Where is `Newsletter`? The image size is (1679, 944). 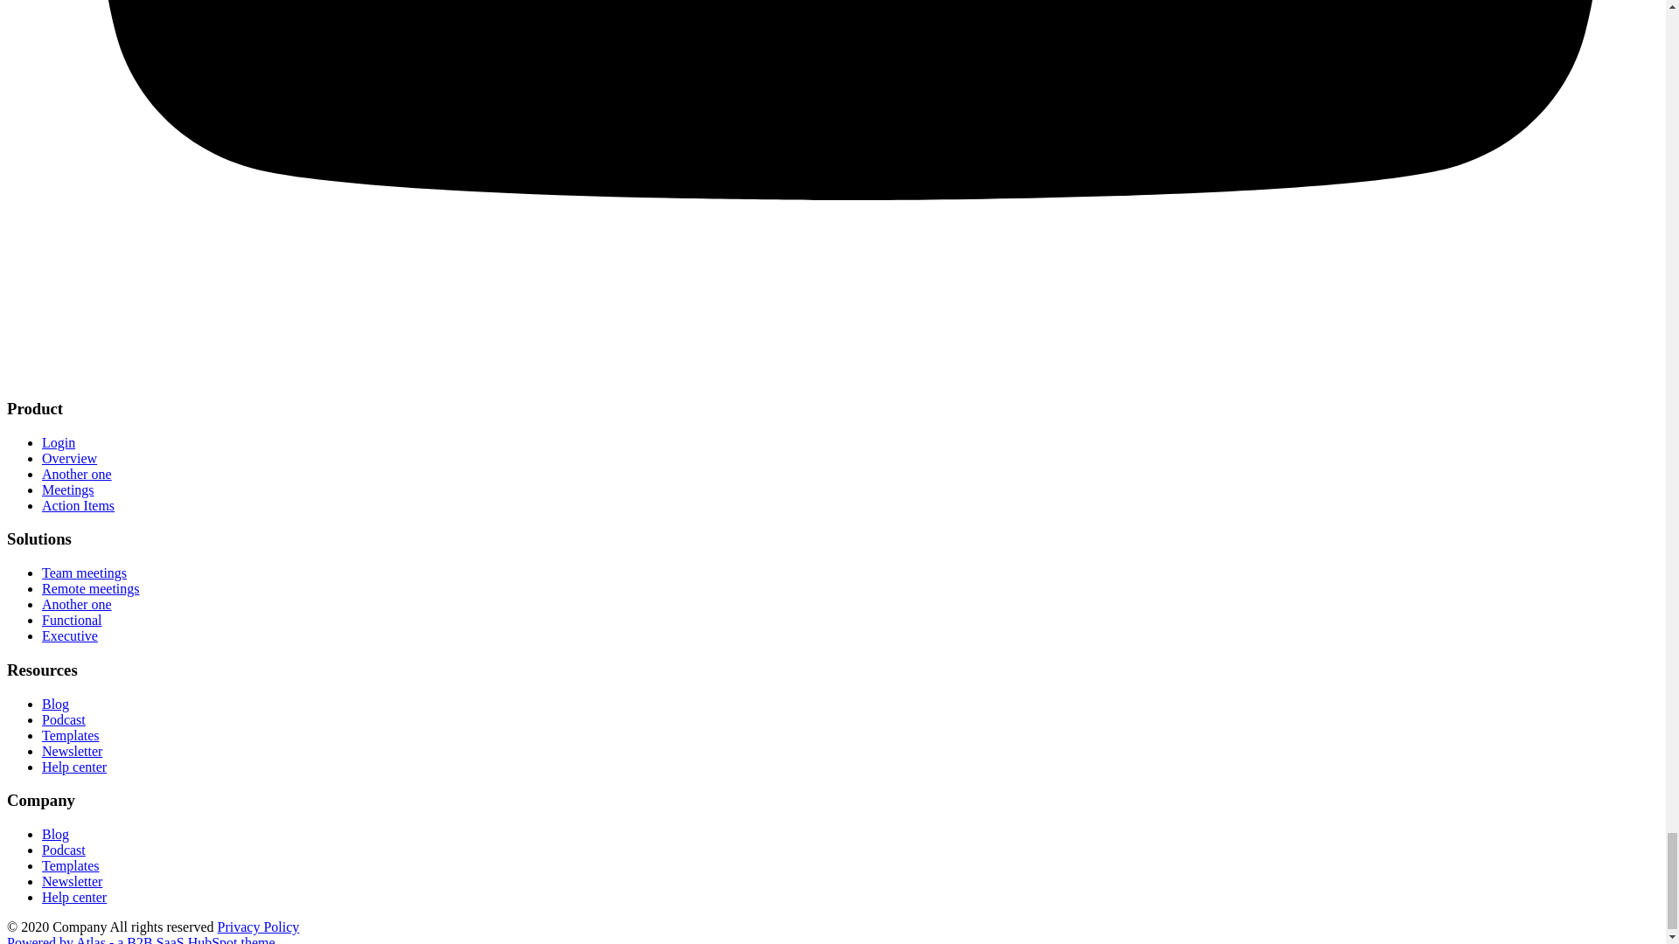
Newsletter is located at coordinates (72, 752).